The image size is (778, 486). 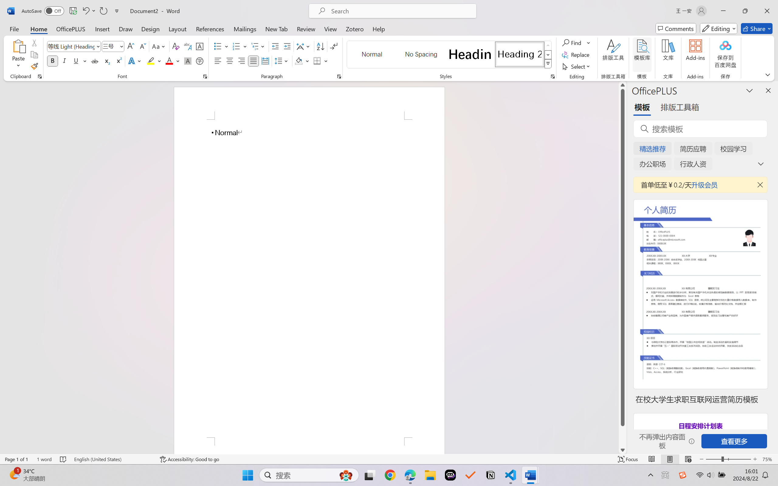 I want to click on Find, so click(x=576, y=43).